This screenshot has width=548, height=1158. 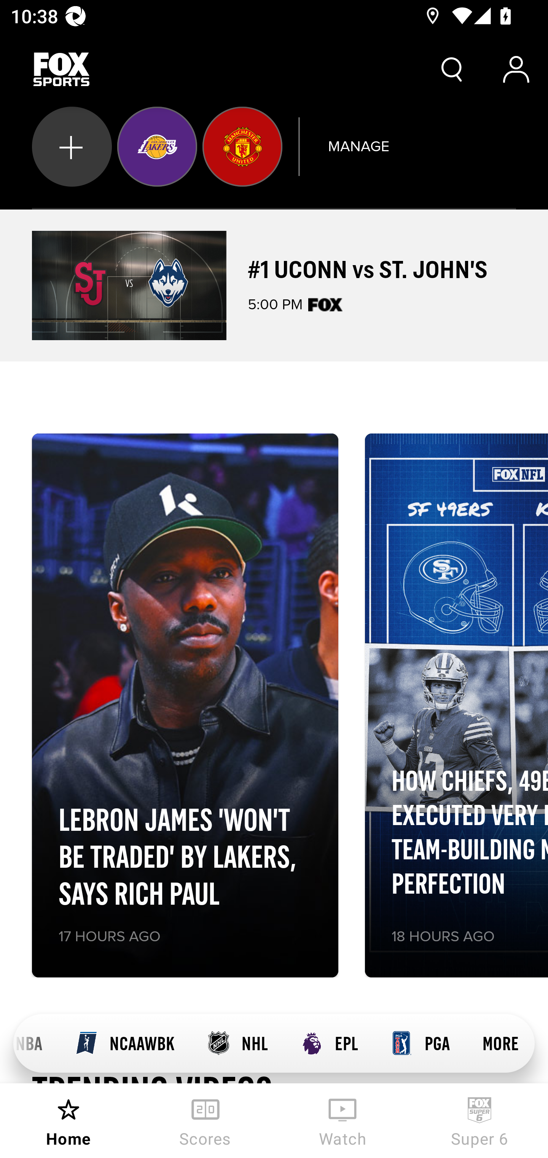 What do you see at coordinates (500, 1043) in the screenshot?
I see `MORE` at bounding box center [500, 1043].